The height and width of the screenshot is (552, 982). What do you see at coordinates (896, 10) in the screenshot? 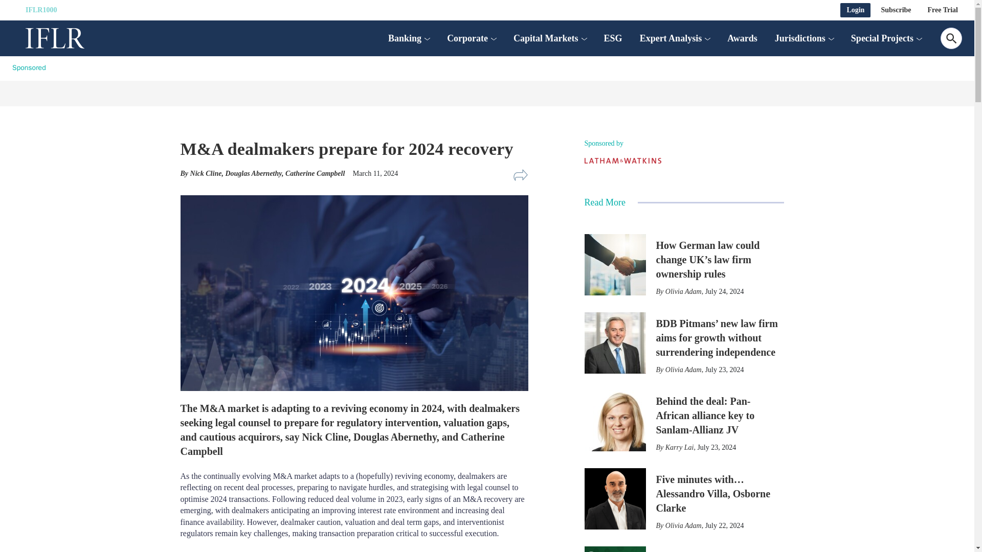
I see `Subscribe` at bounding box center [896, 10].